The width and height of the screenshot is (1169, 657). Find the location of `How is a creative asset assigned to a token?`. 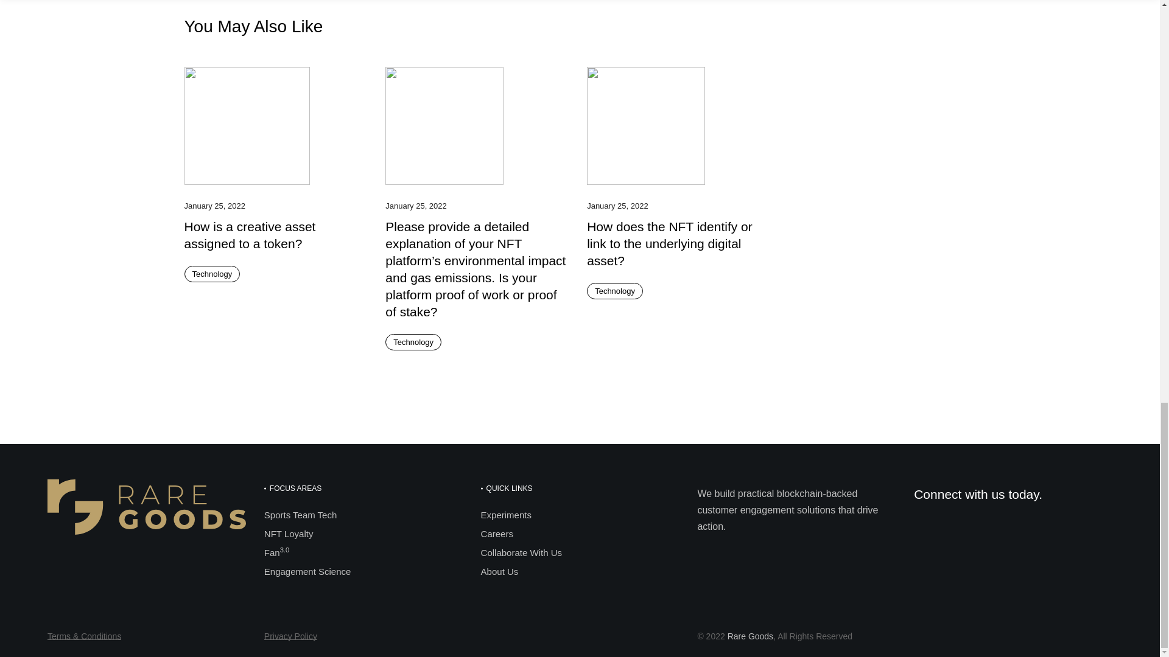

How is a creative asset assigned to a token? is located at coordinates (250, 235).